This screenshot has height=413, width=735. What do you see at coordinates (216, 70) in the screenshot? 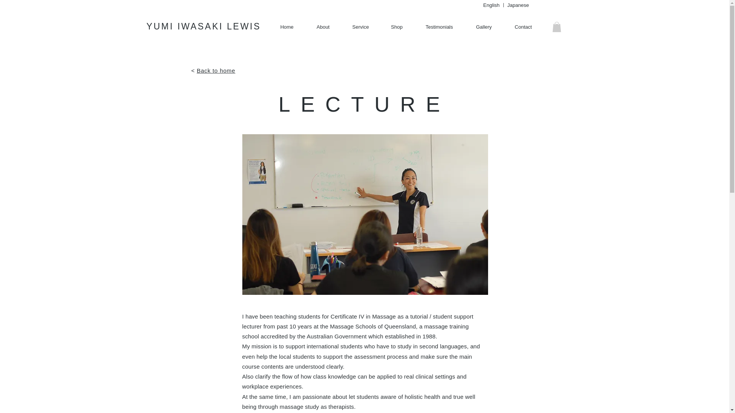
I see `Back to home` at bounding box center [216, 70].